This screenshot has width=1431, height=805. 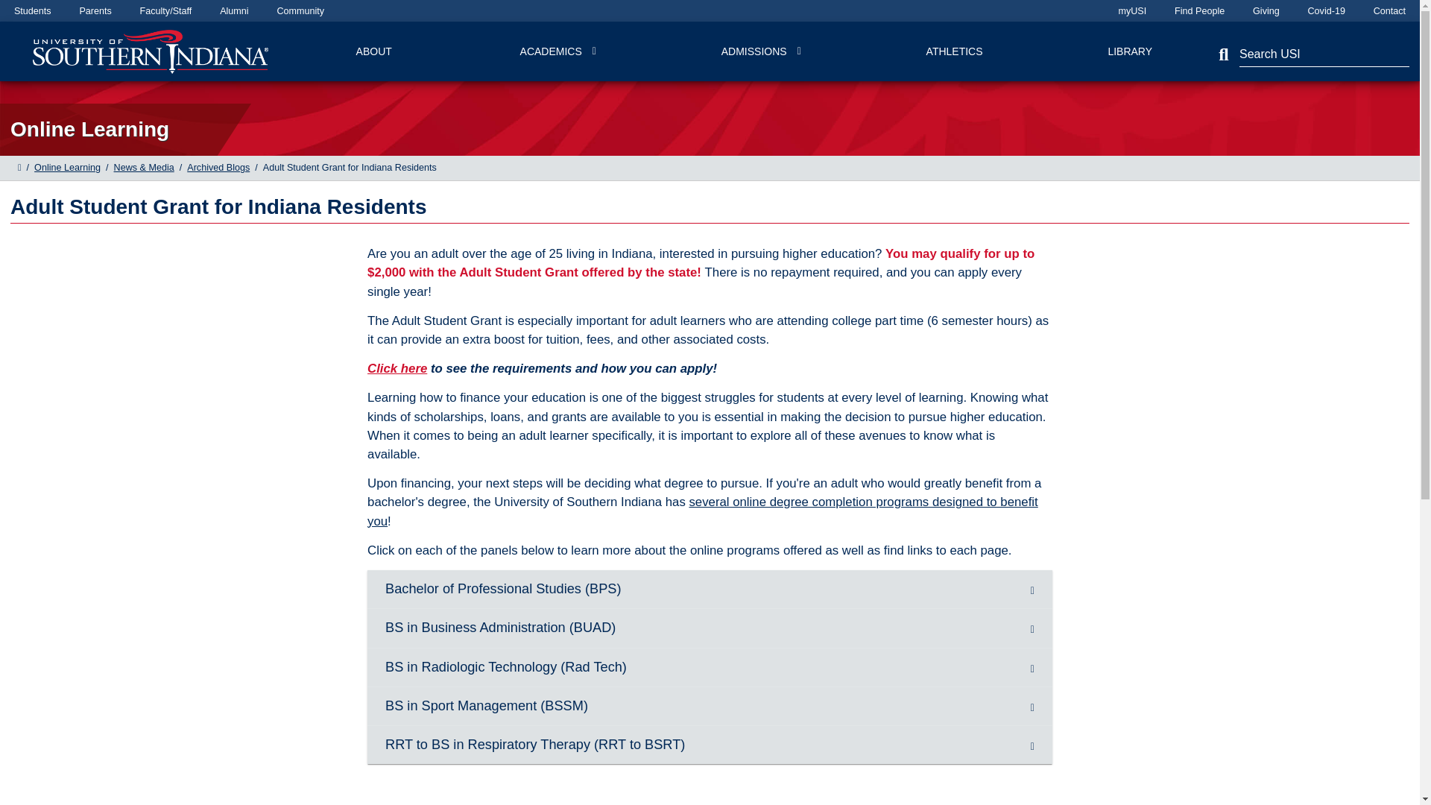 What do you see at coordinates (374, 51) in the screenshot?
I see `ABOUT` at bounding box center [374, 51].